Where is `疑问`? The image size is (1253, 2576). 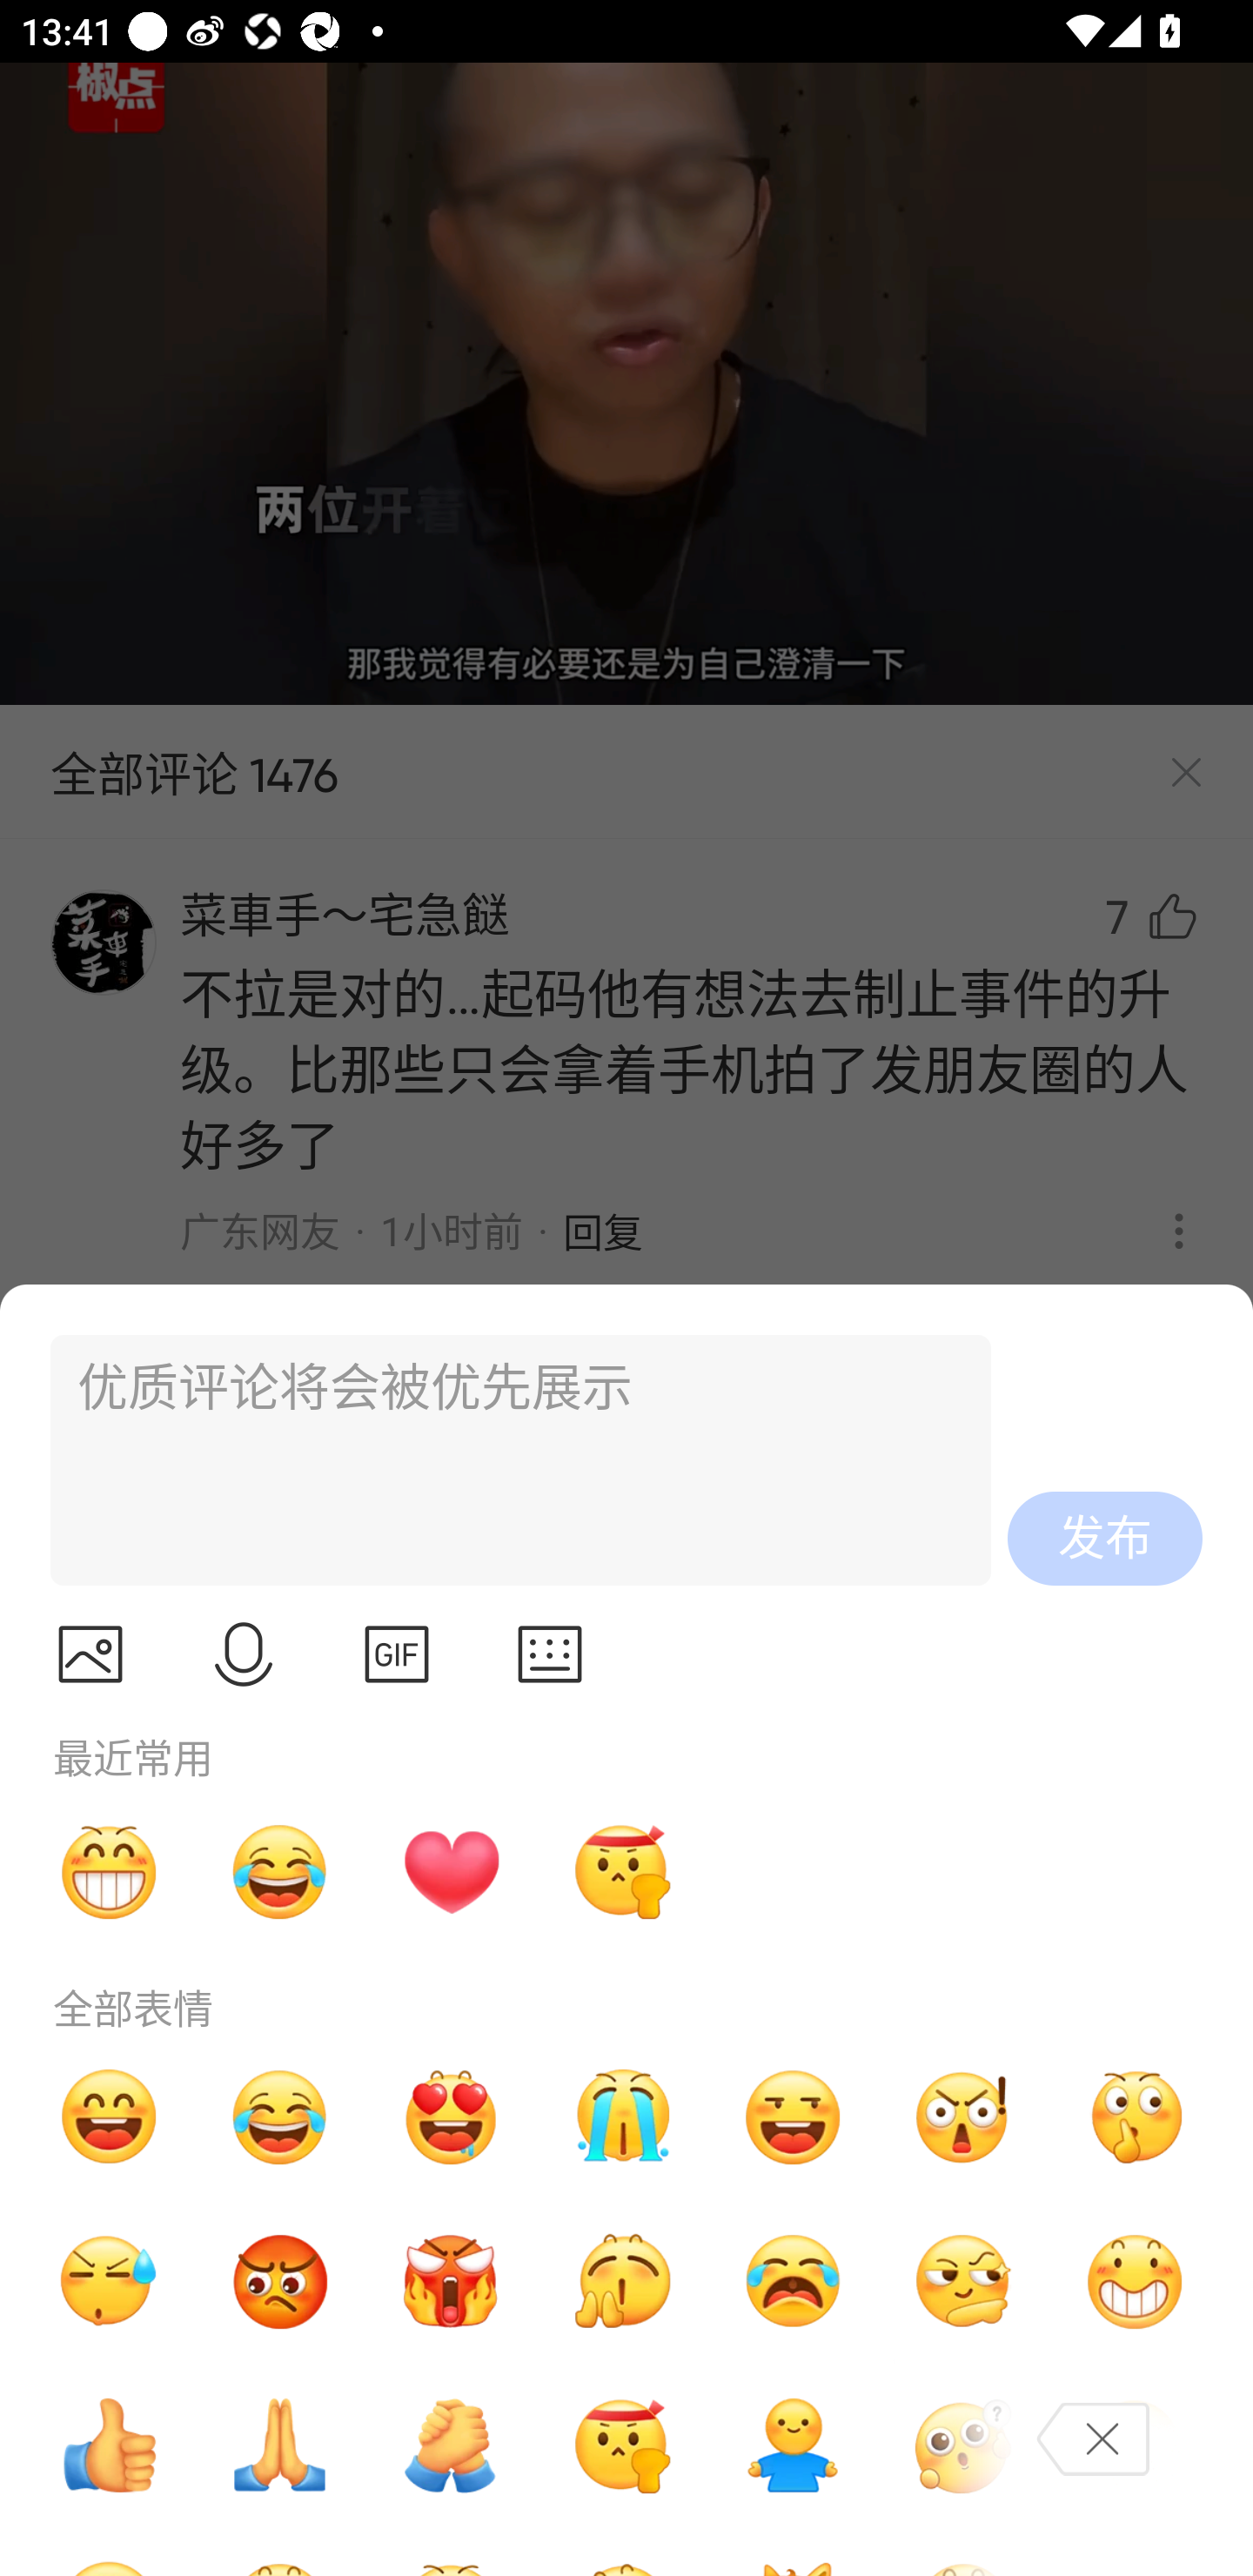 疑问 is located at coordinates (963, 2445).